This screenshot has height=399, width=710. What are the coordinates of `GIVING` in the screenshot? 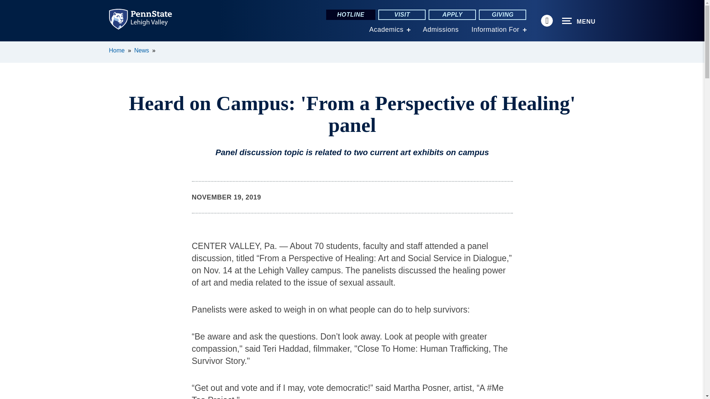 It's located at (502, 15).